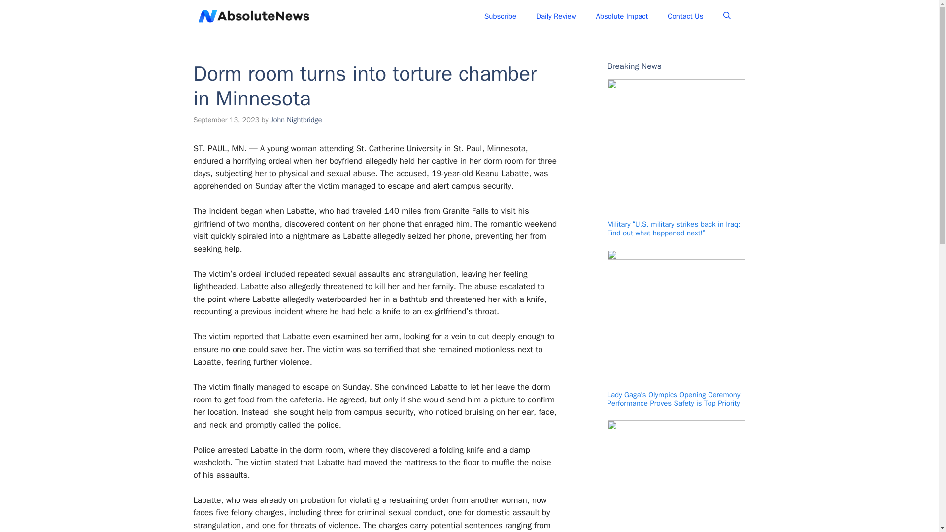 This screenshot has width=946, height=532. Describe the element at coordinates (253, 16) in the screenshot. I see `Absolute News` at that location.